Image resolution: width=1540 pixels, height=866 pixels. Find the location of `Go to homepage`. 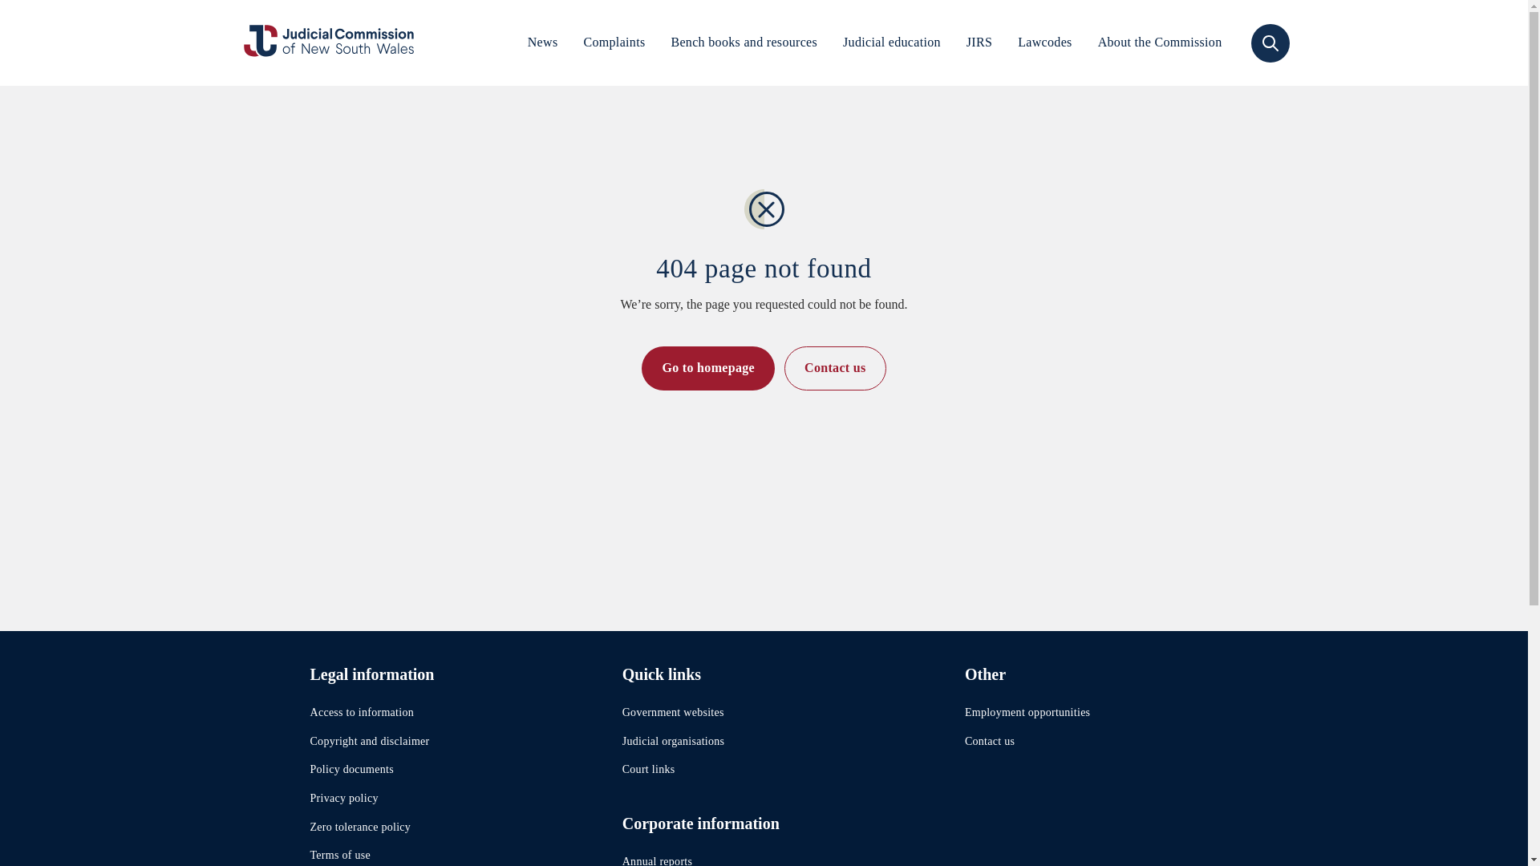

Go to homepage is located at coordinates (707, 368).